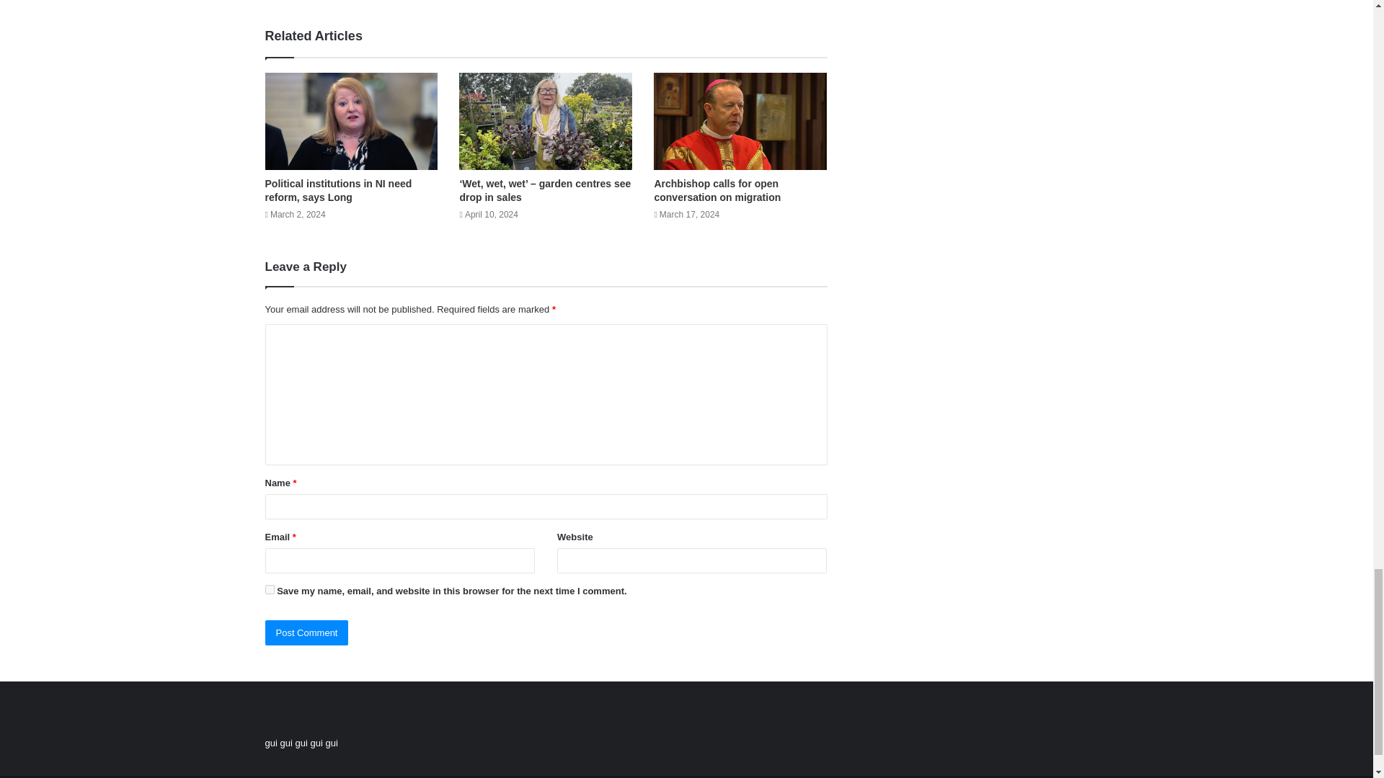 The width and height of the screenshot is (1384, 778). I want to click on Post Comment, so click(307, 632).